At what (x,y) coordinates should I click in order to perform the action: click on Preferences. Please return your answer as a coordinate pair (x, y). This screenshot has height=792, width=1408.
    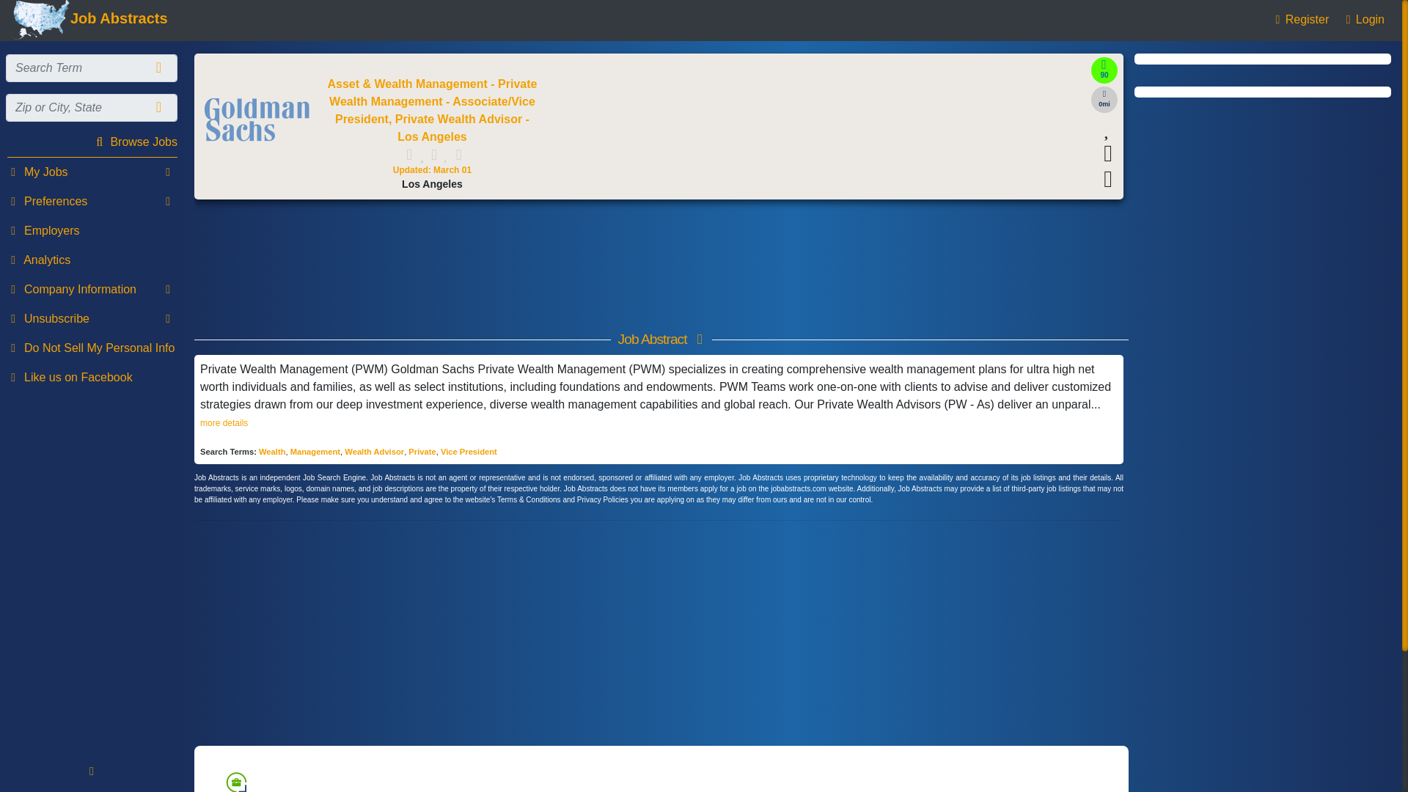
    Looking at the image, I should click on (91, 201).